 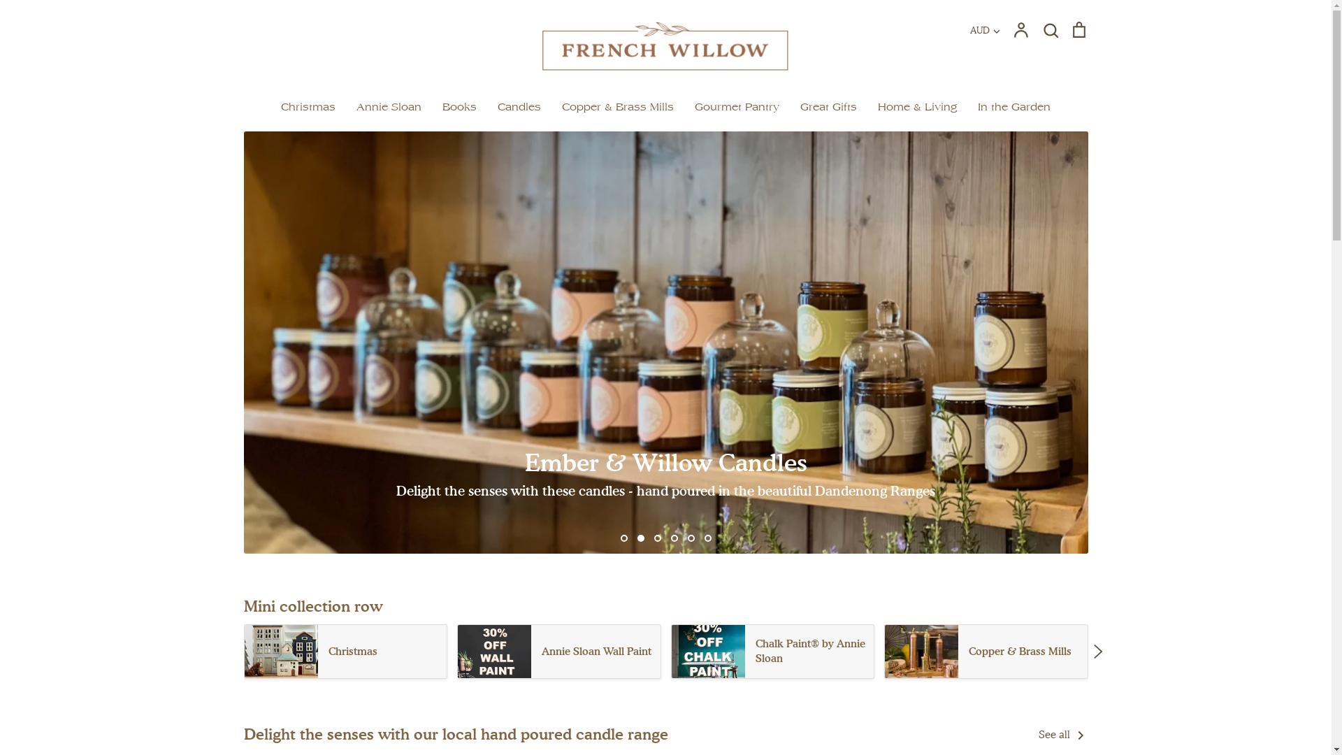 I want to click on Annie Sloan Wall Paint, so click(x=559, y=652).